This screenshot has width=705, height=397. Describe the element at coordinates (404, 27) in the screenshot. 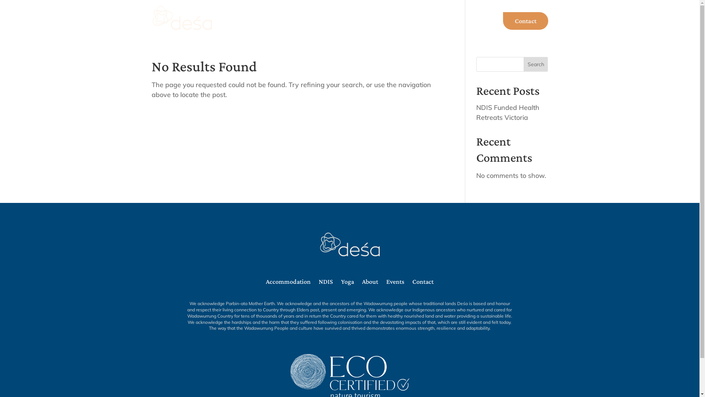

I see `Events` at that location.